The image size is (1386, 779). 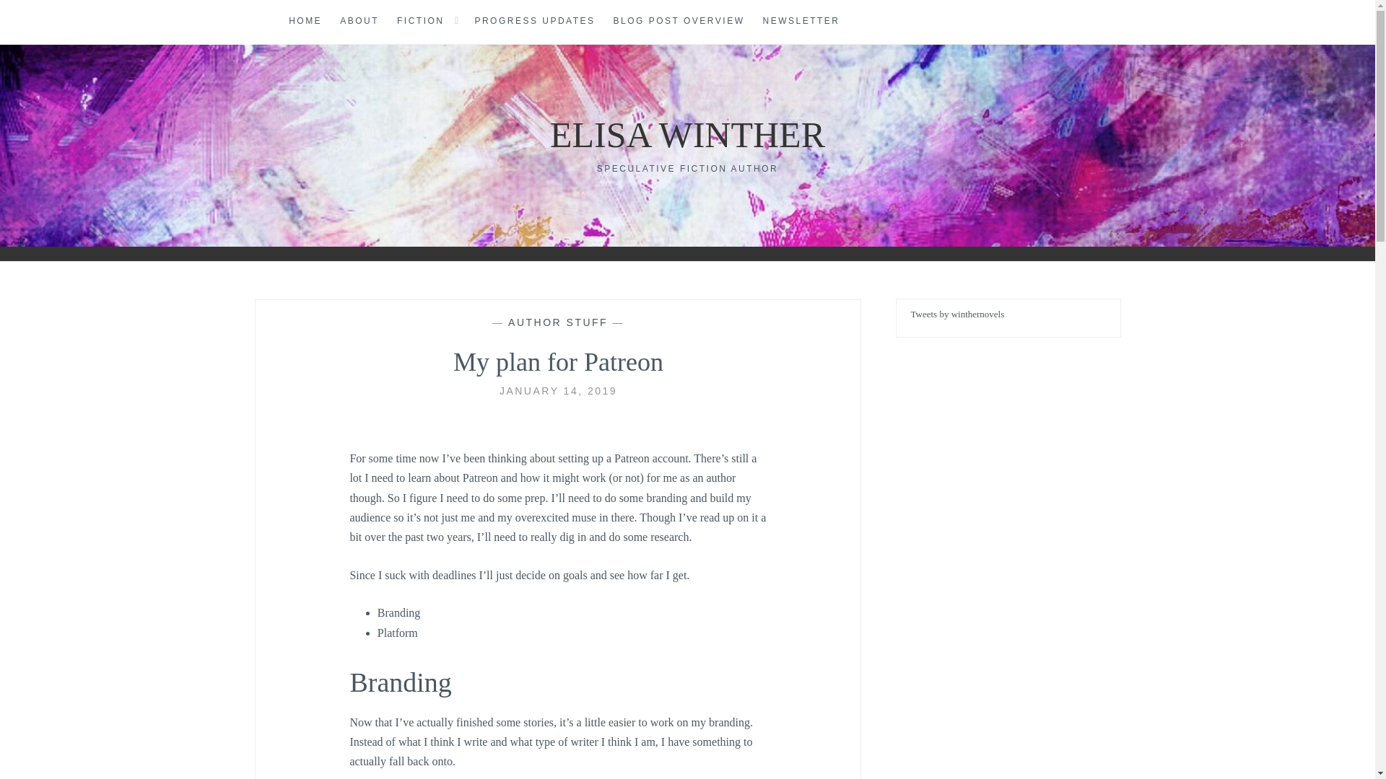 What do you see at coordinates (679, 22) in the screenshot?
I see `BLOG POST OVERVIEW` at bounding box center [679, 22].